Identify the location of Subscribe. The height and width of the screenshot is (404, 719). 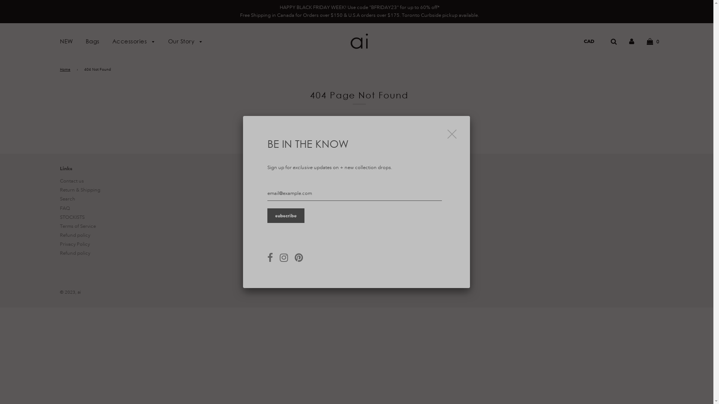
(286, 215).